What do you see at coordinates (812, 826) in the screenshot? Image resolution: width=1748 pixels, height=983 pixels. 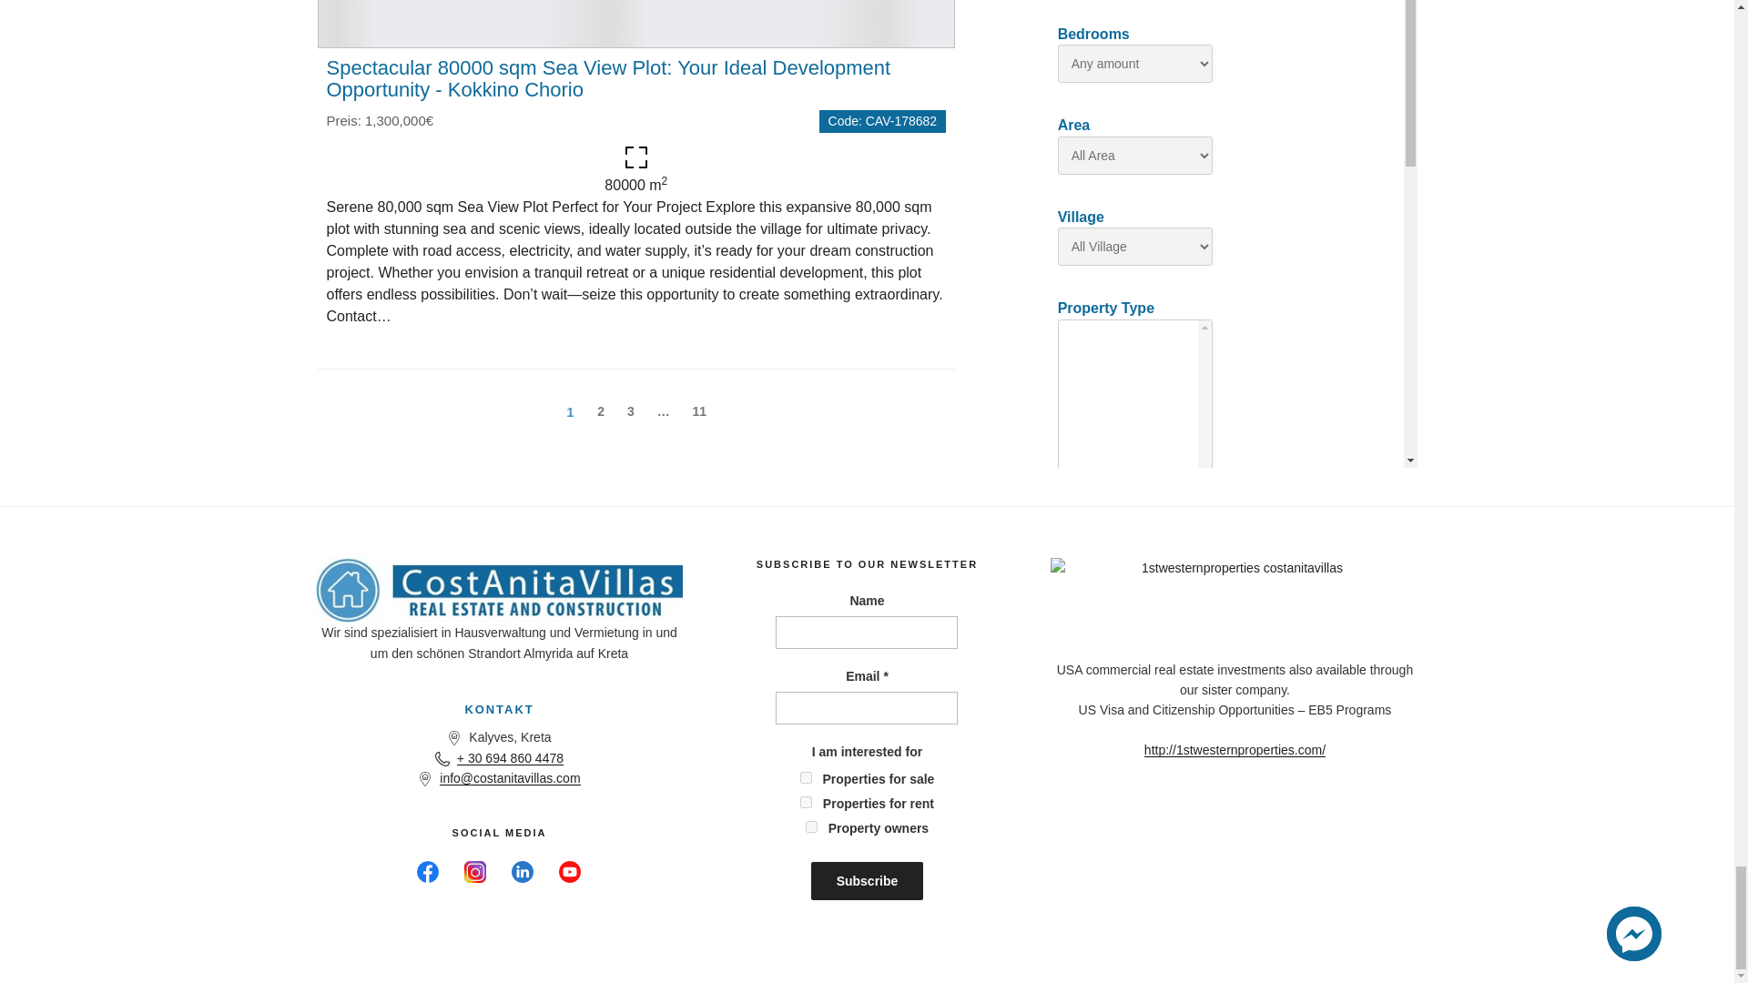 I see `5` at bounding box center [812, 826].